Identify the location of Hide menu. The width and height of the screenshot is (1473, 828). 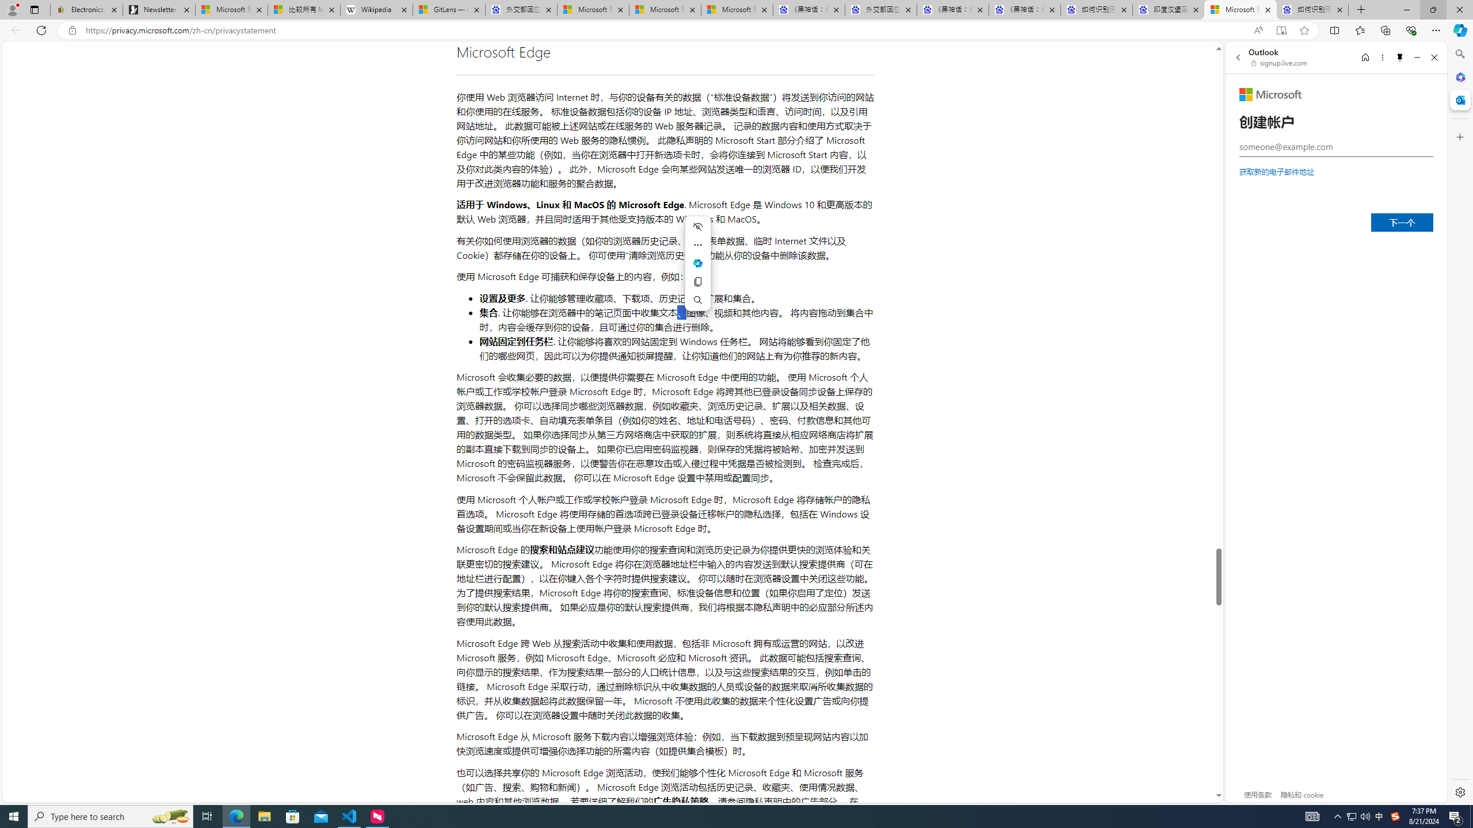
(697, 227).